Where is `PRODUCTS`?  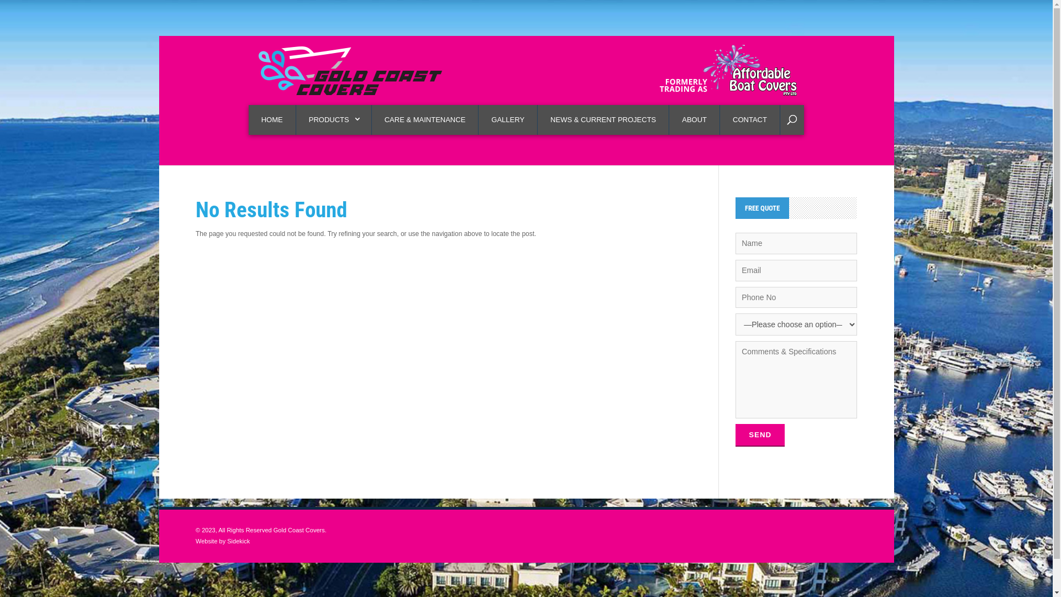
PRODUCTS is located at coordinates (334, 120).